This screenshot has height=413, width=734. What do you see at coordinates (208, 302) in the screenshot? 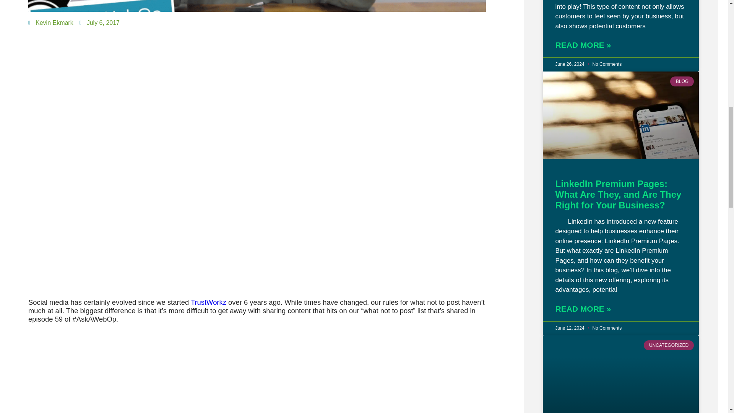
I see `TrustWorkz` at bounding box center [208, 302].